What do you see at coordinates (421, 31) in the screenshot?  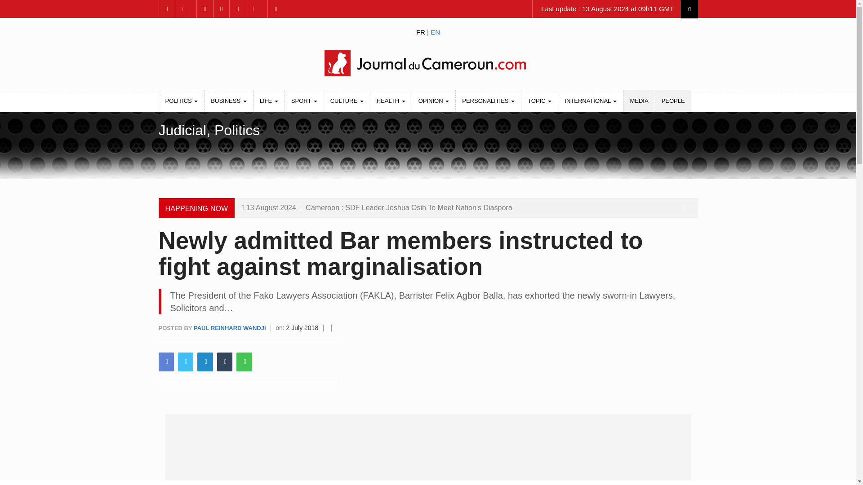 I see `FR` at bounding box center [421, 31].